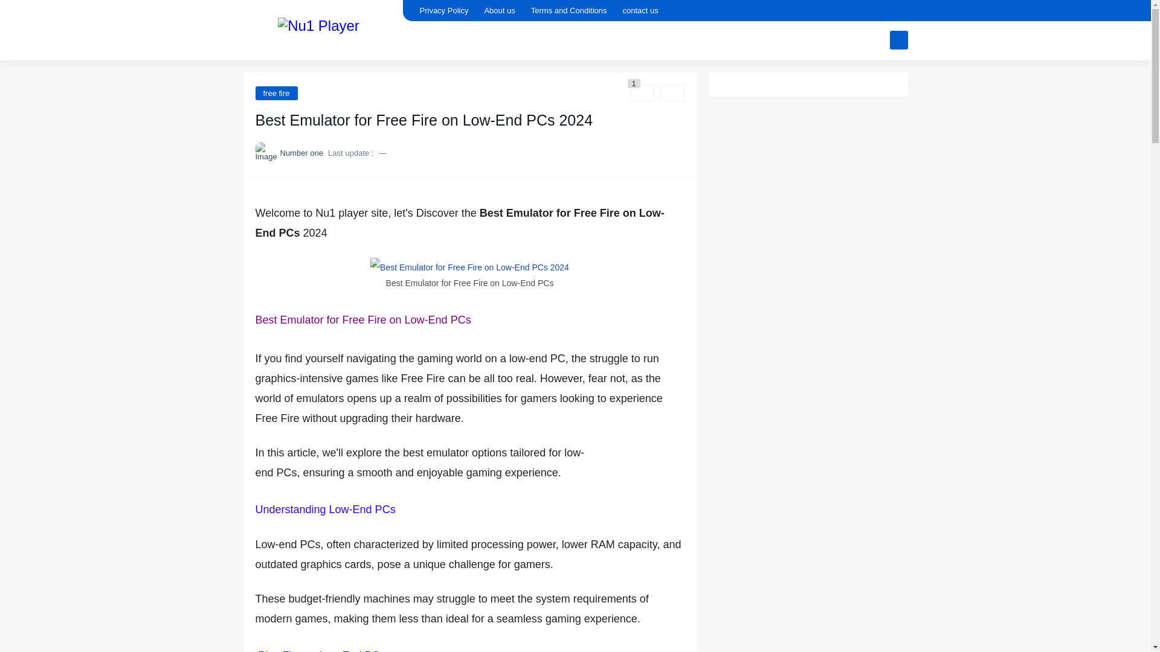  What do you see at coordinates (877, 11) in the screenshot?
I see `facebook` at bounding box center [877, 11].